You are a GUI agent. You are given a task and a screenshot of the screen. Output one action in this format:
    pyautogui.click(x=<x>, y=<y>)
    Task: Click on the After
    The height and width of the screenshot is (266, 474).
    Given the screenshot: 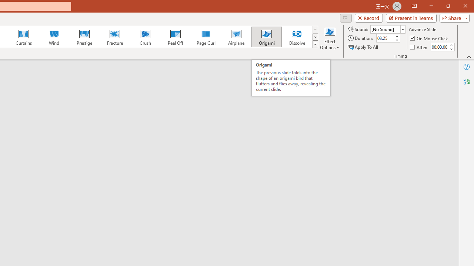 What is the action you would take?
    pyautogui.click(x=419, y=47)
    